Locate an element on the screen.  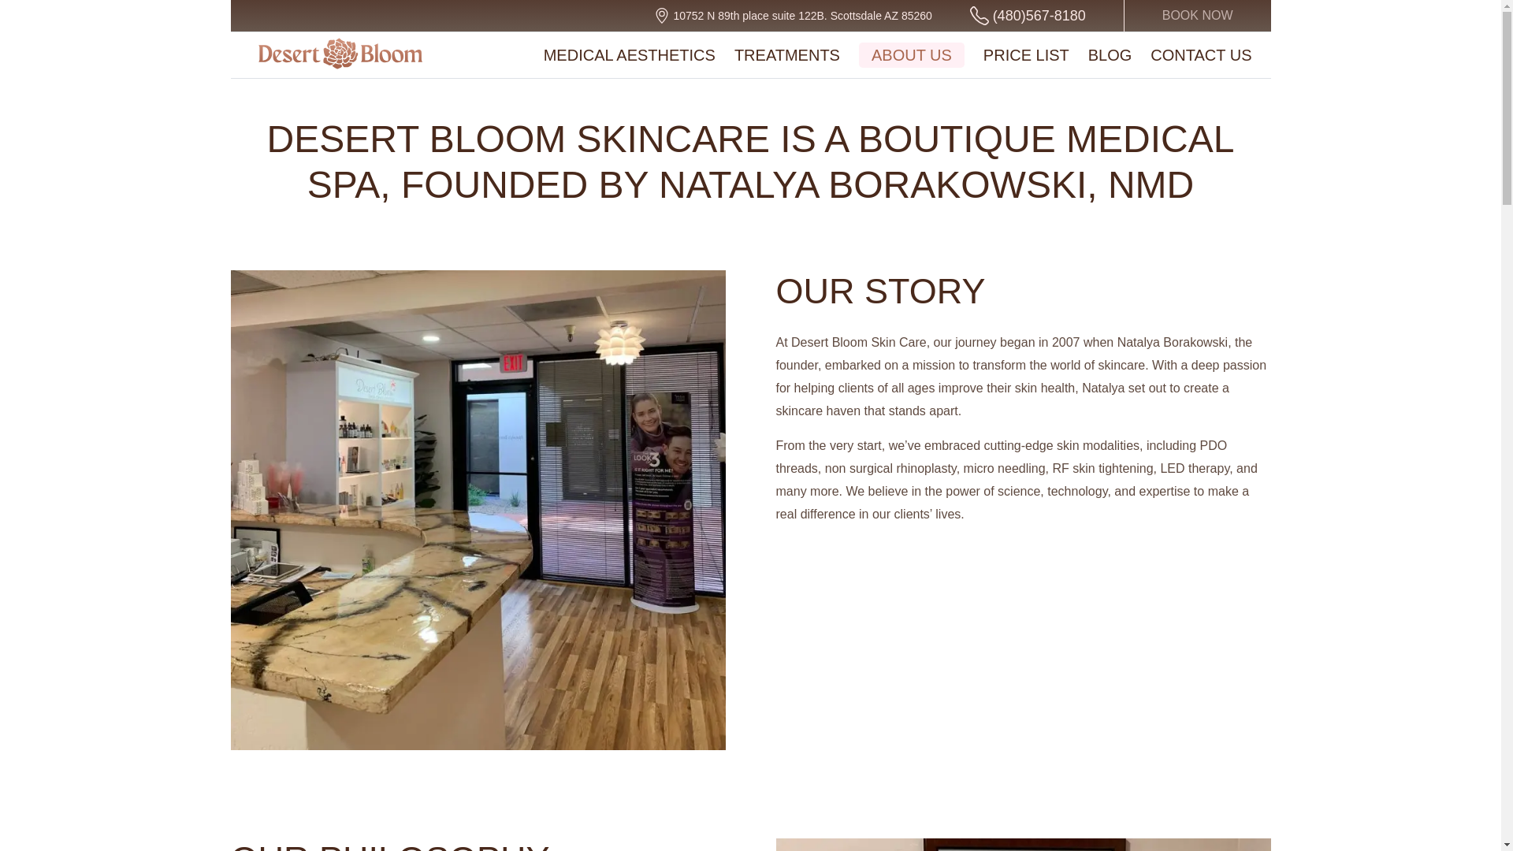
BOOK NOW is located at coordinates (1197, 16).